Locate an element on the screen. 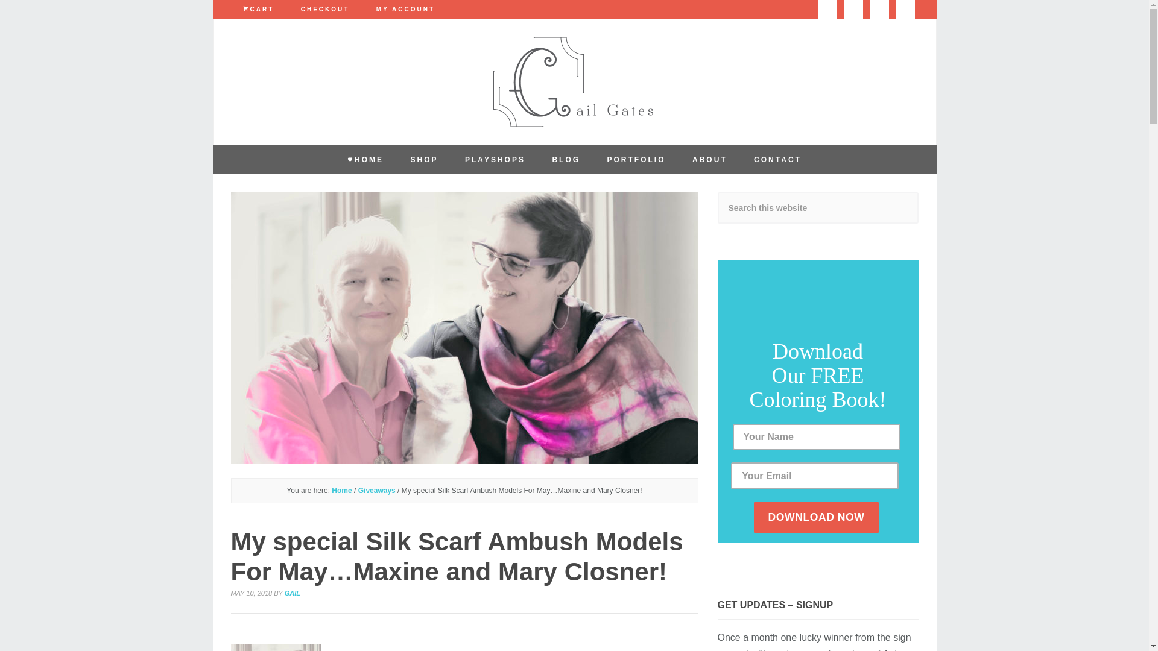 This screenshot has height=651, width=1158. CONTACT is located at coordinates (778, 159).